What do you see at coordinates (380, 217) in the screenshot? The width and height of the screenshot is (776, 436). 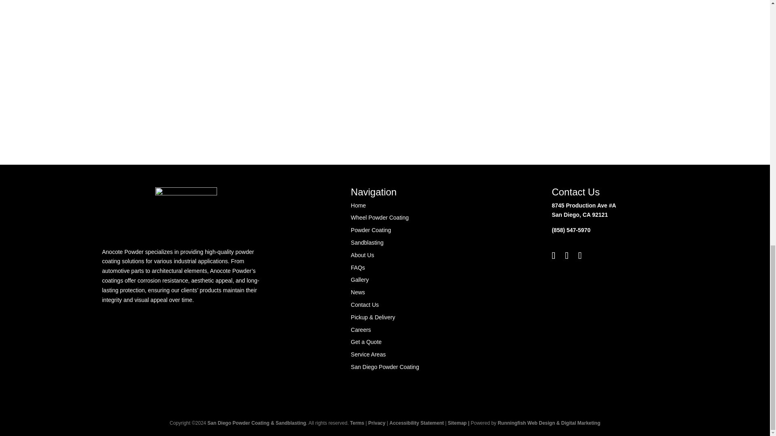 I see `Wheel Powder Coating` at bounding box center [380, 217].